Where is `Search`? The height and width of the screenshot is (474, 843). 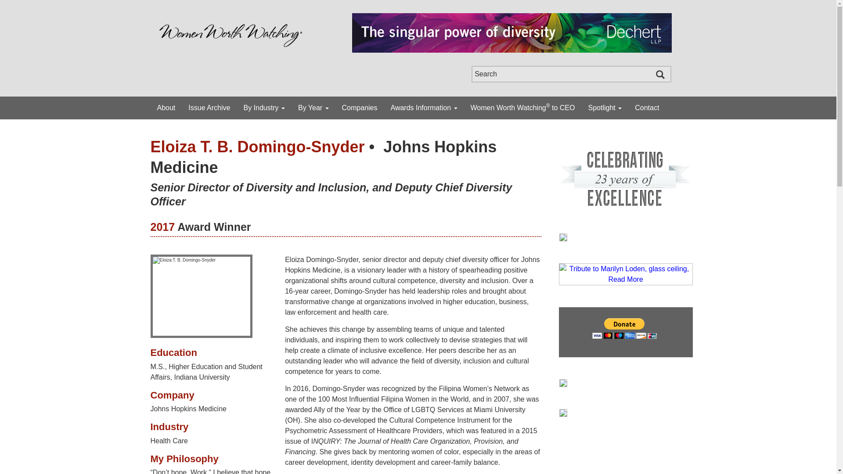 Search is located at coordinates (571, 74).